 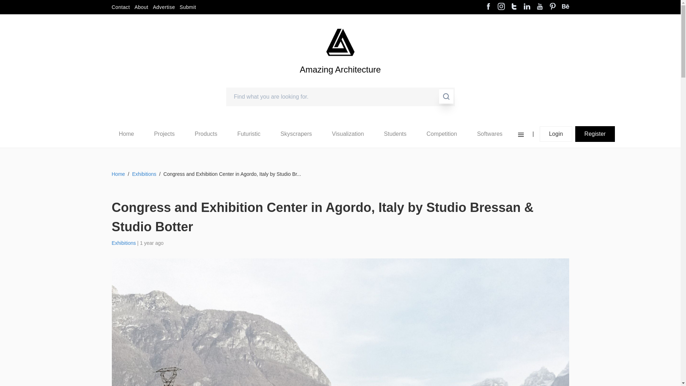 What do you see at coordinates (164, 134) in the screenshot?
I see `Projects` at bounding box center [164, 134].